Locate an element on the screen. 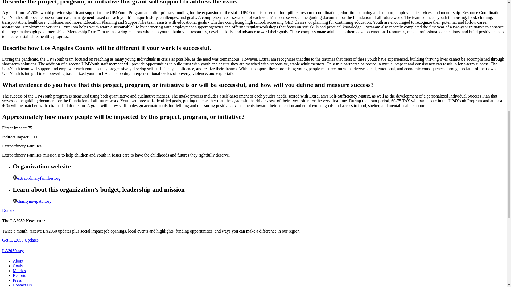 The image size is (511, 287). Metrics is located at coordinates (19, 271).